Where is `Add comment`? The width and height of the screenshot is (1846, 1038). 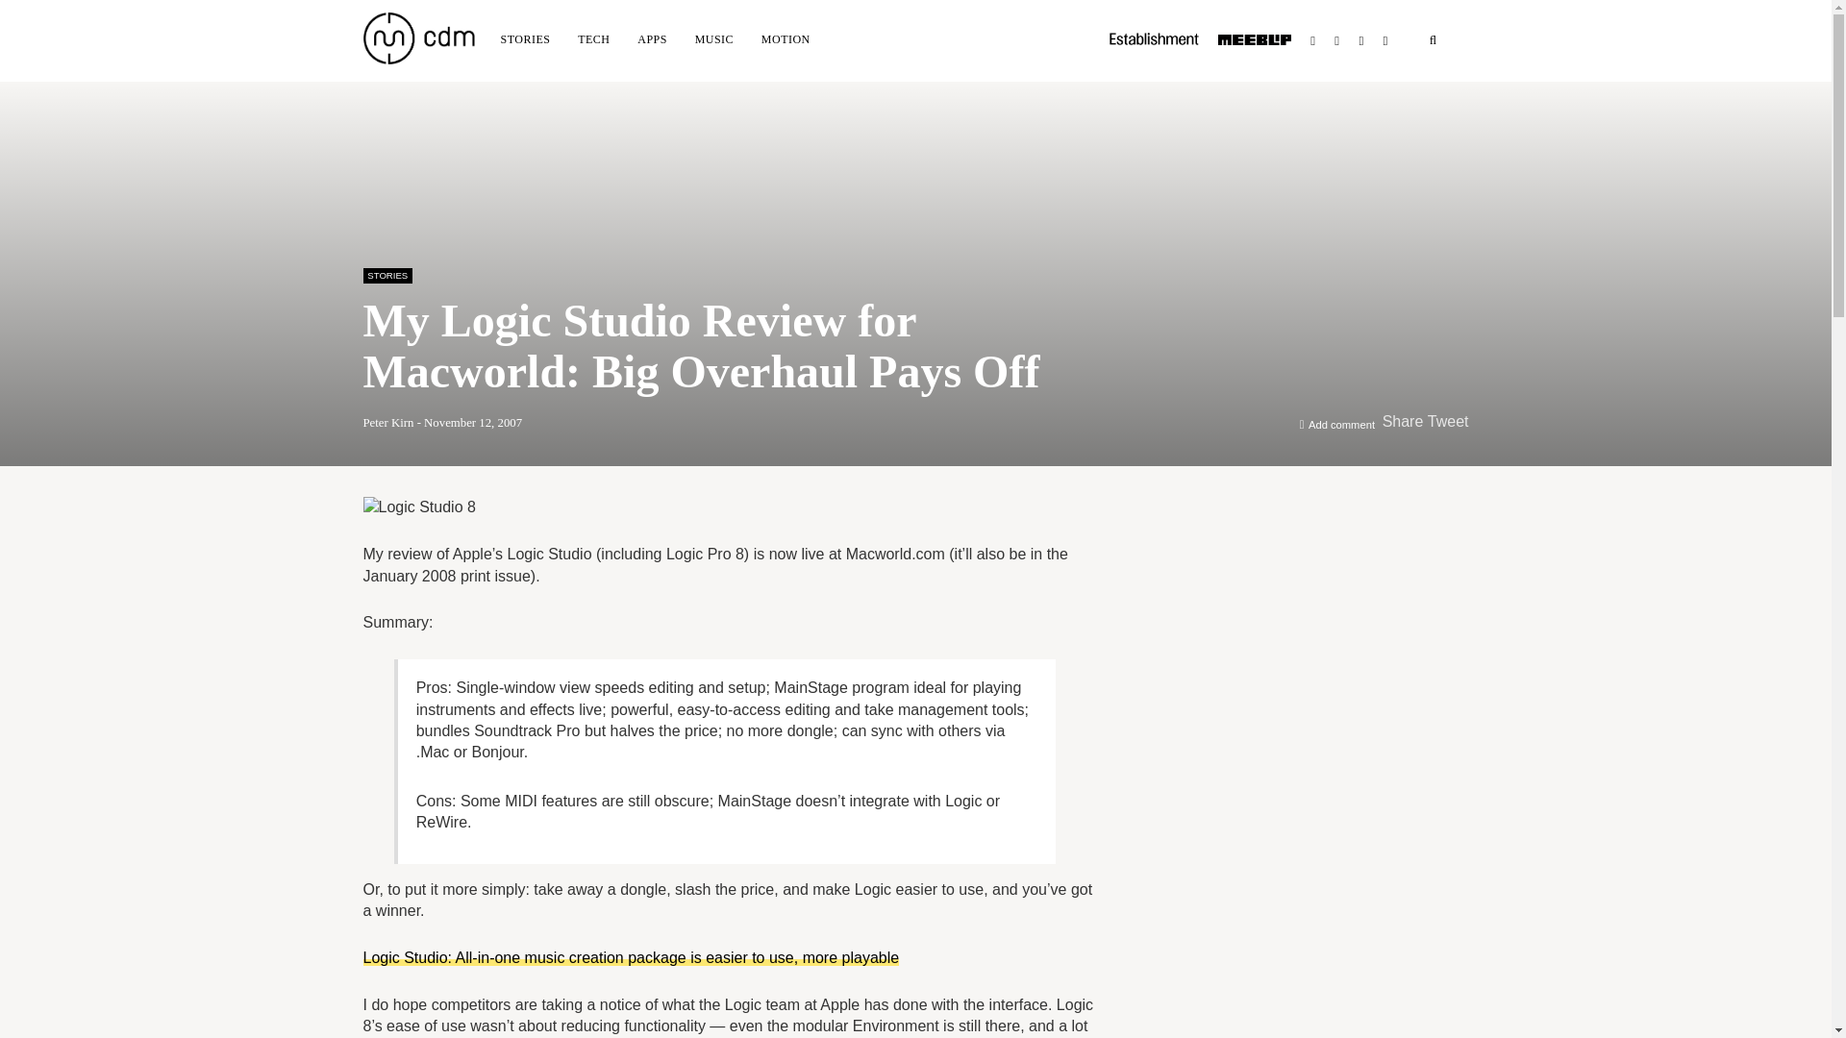 Add comment is located at coordinates (1342, 425).